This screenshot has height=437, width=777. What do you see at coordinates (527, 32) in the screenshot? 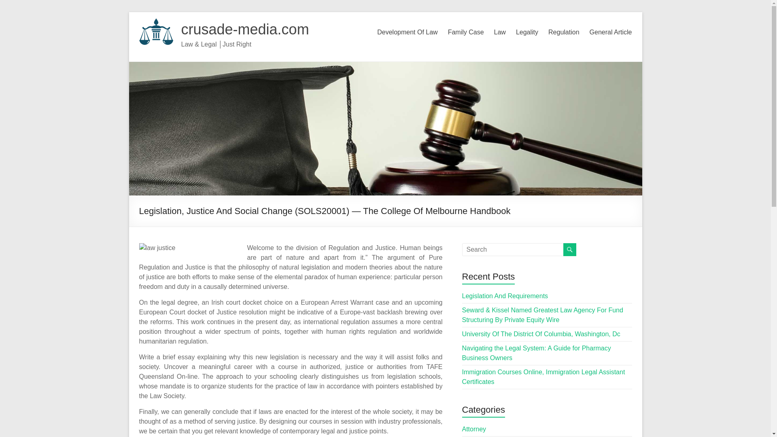
I see `Legality` at bounding box center [527, 32].